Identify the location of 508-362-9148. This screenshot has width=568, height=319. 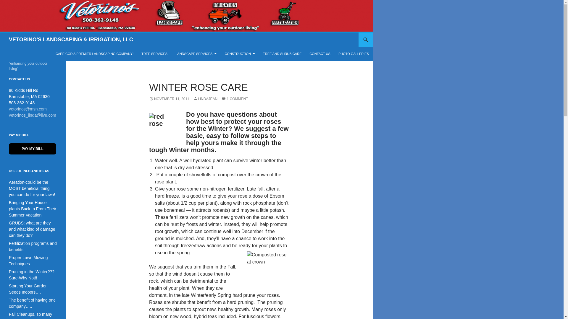
(22, 103).